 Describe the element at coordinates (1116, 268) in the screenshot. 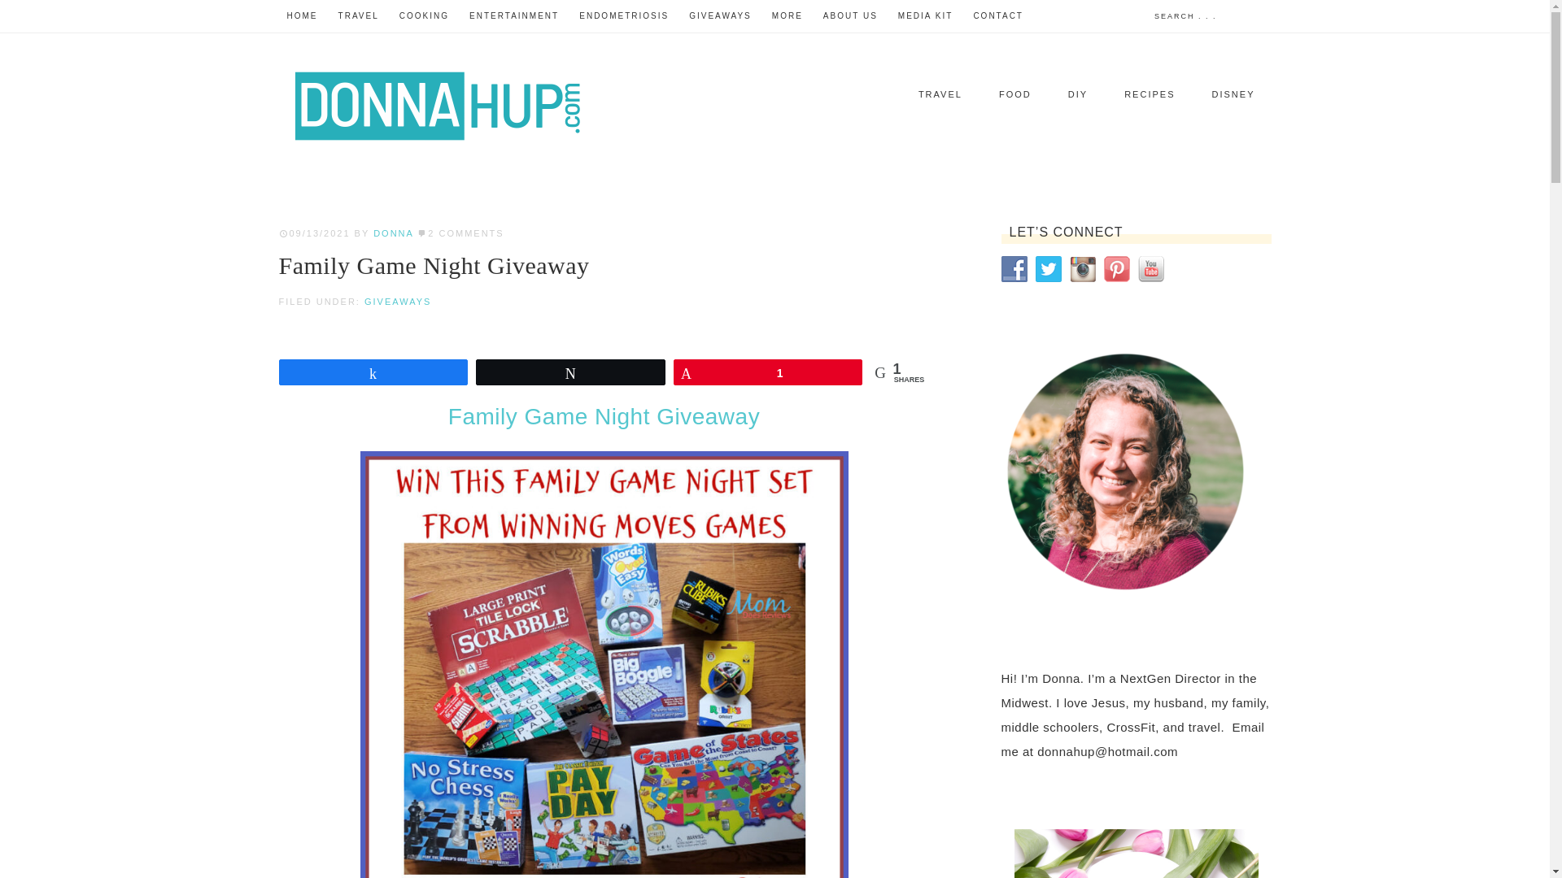

I see `Follow Us on Pinterest` at that location.